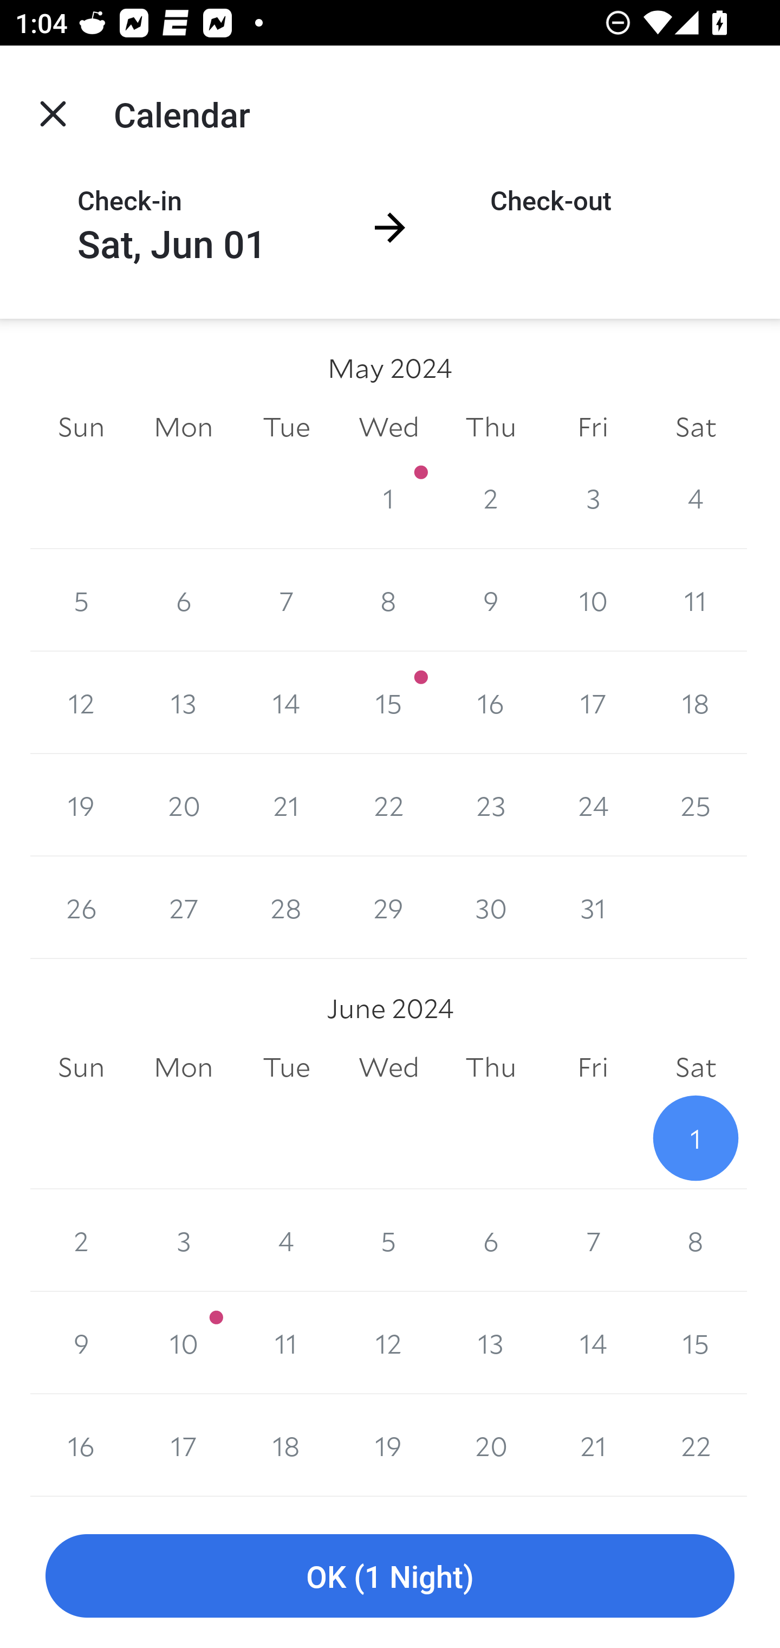  Describe the element at coordinates (695, 806) in the screenshot. I see `25 25 May 2024` at that location.